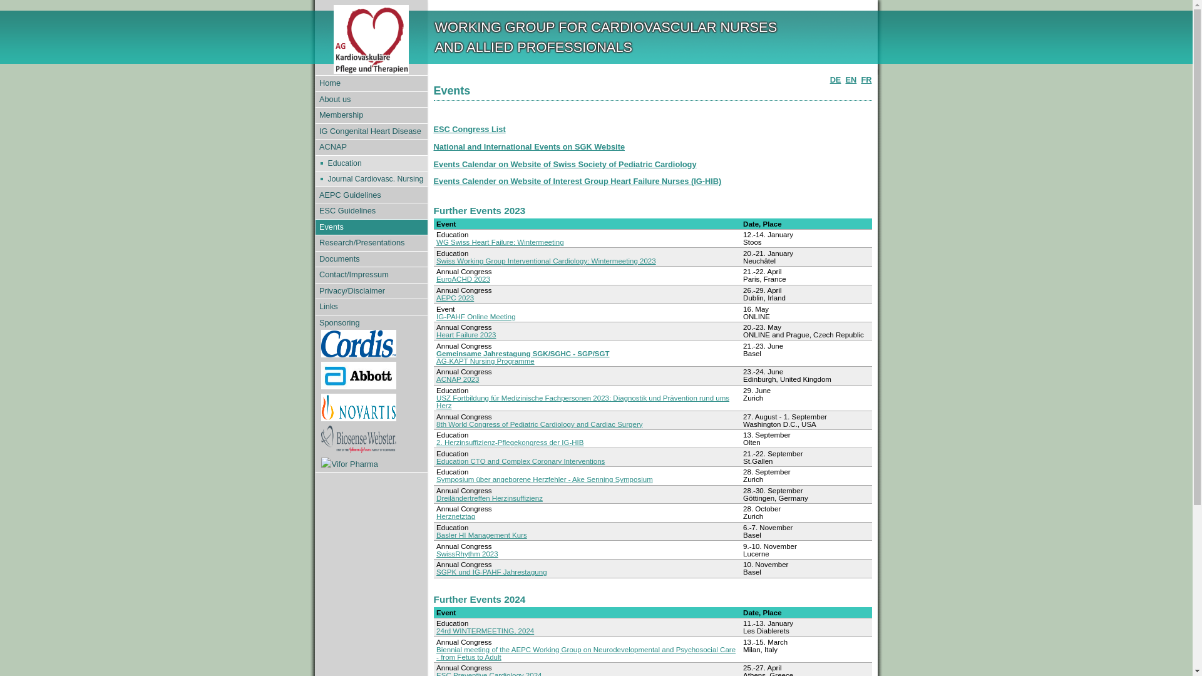 This screenshot has height=676, width=1202. I want to click on 2. Herzinsuffizienz-Pflegekongress der IG-HIB, so click(510, 443).